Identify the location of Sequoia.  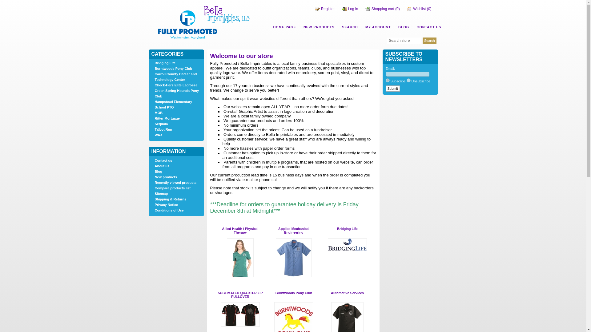
(161, 124).